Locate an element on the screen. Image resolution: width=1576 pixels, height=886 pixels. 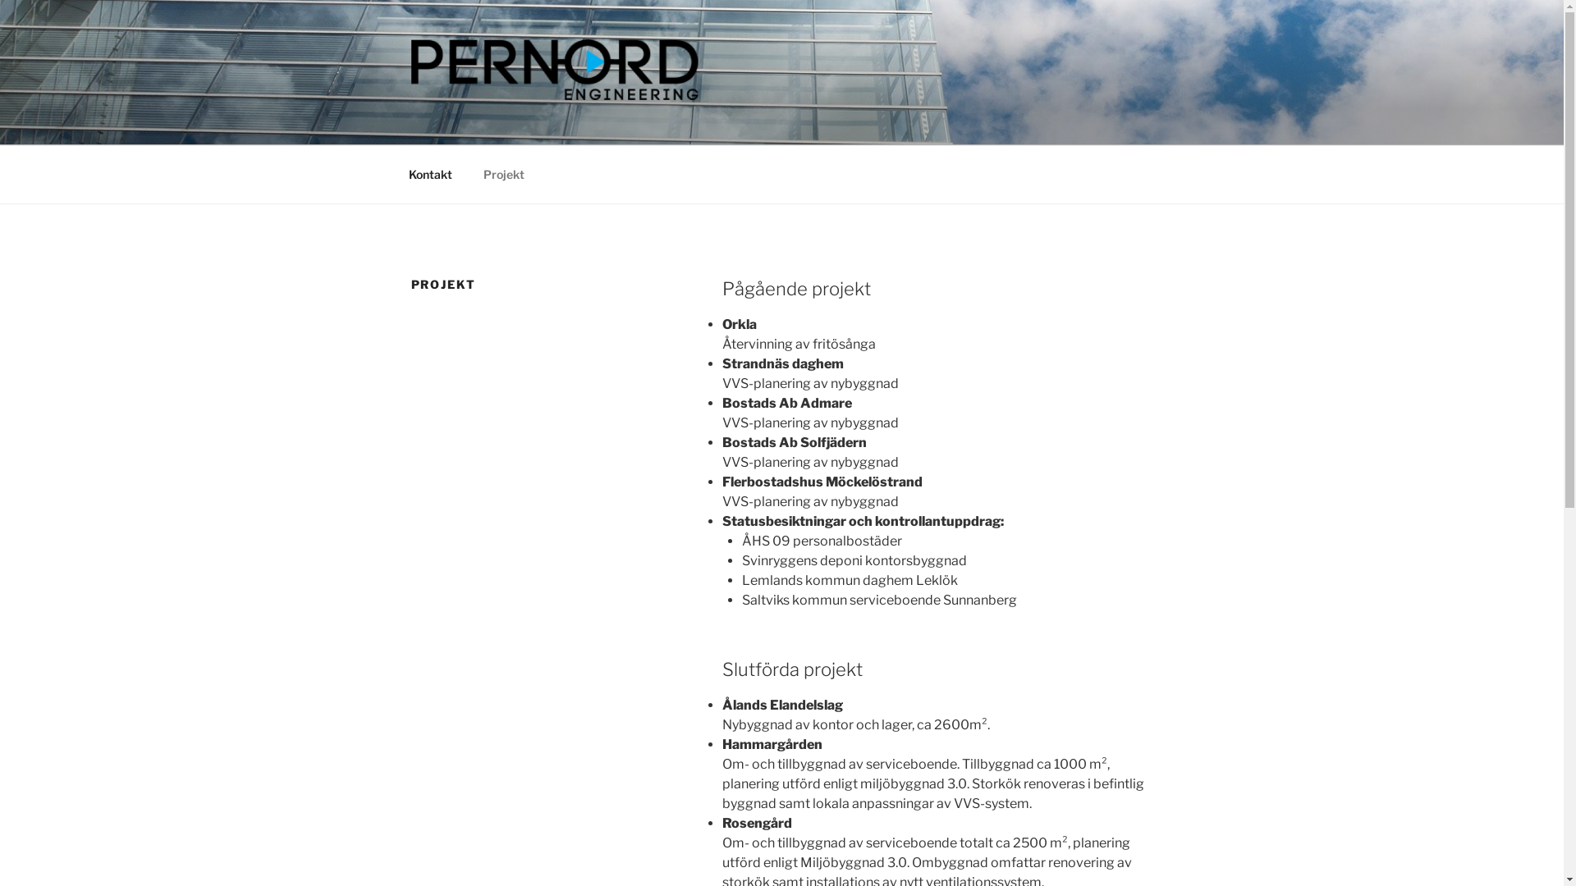
PERNORD is located at coordinates (494, 124).